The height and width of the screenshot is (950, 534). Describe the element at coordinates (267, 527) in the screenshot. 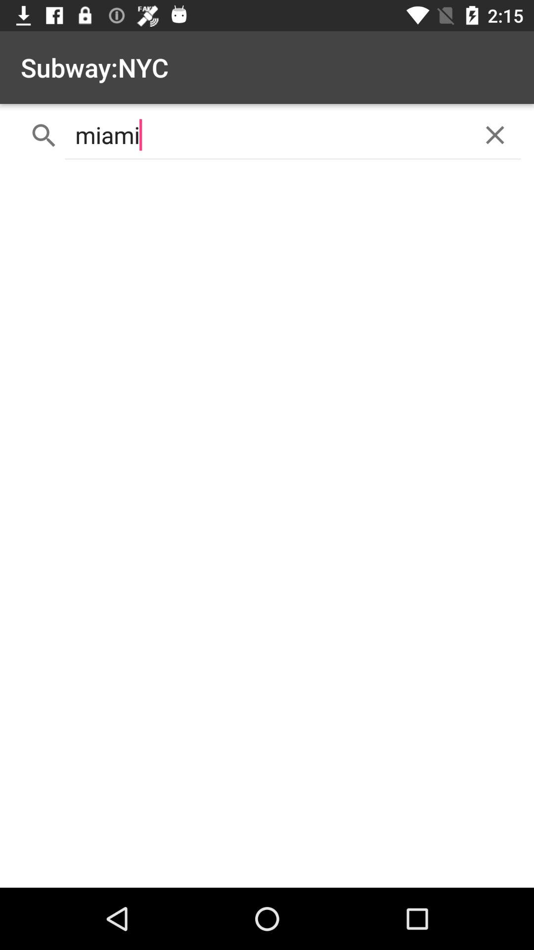

I see `open the item below miami icon` at that location.